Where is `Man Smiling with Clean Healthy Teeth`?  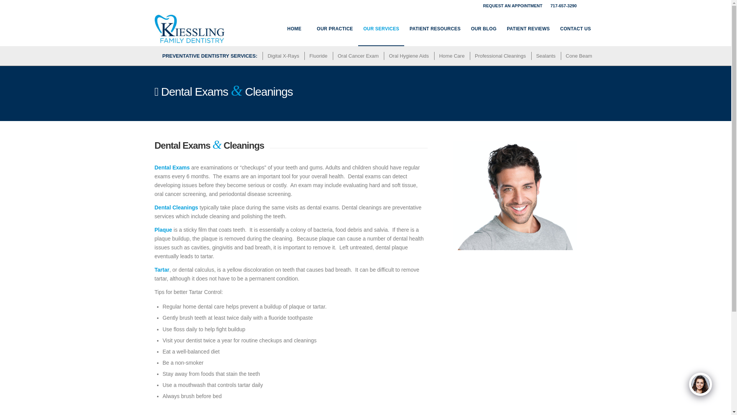
Man Smiling with Clean Healthy Teeth is located at coordinates (515, 195).